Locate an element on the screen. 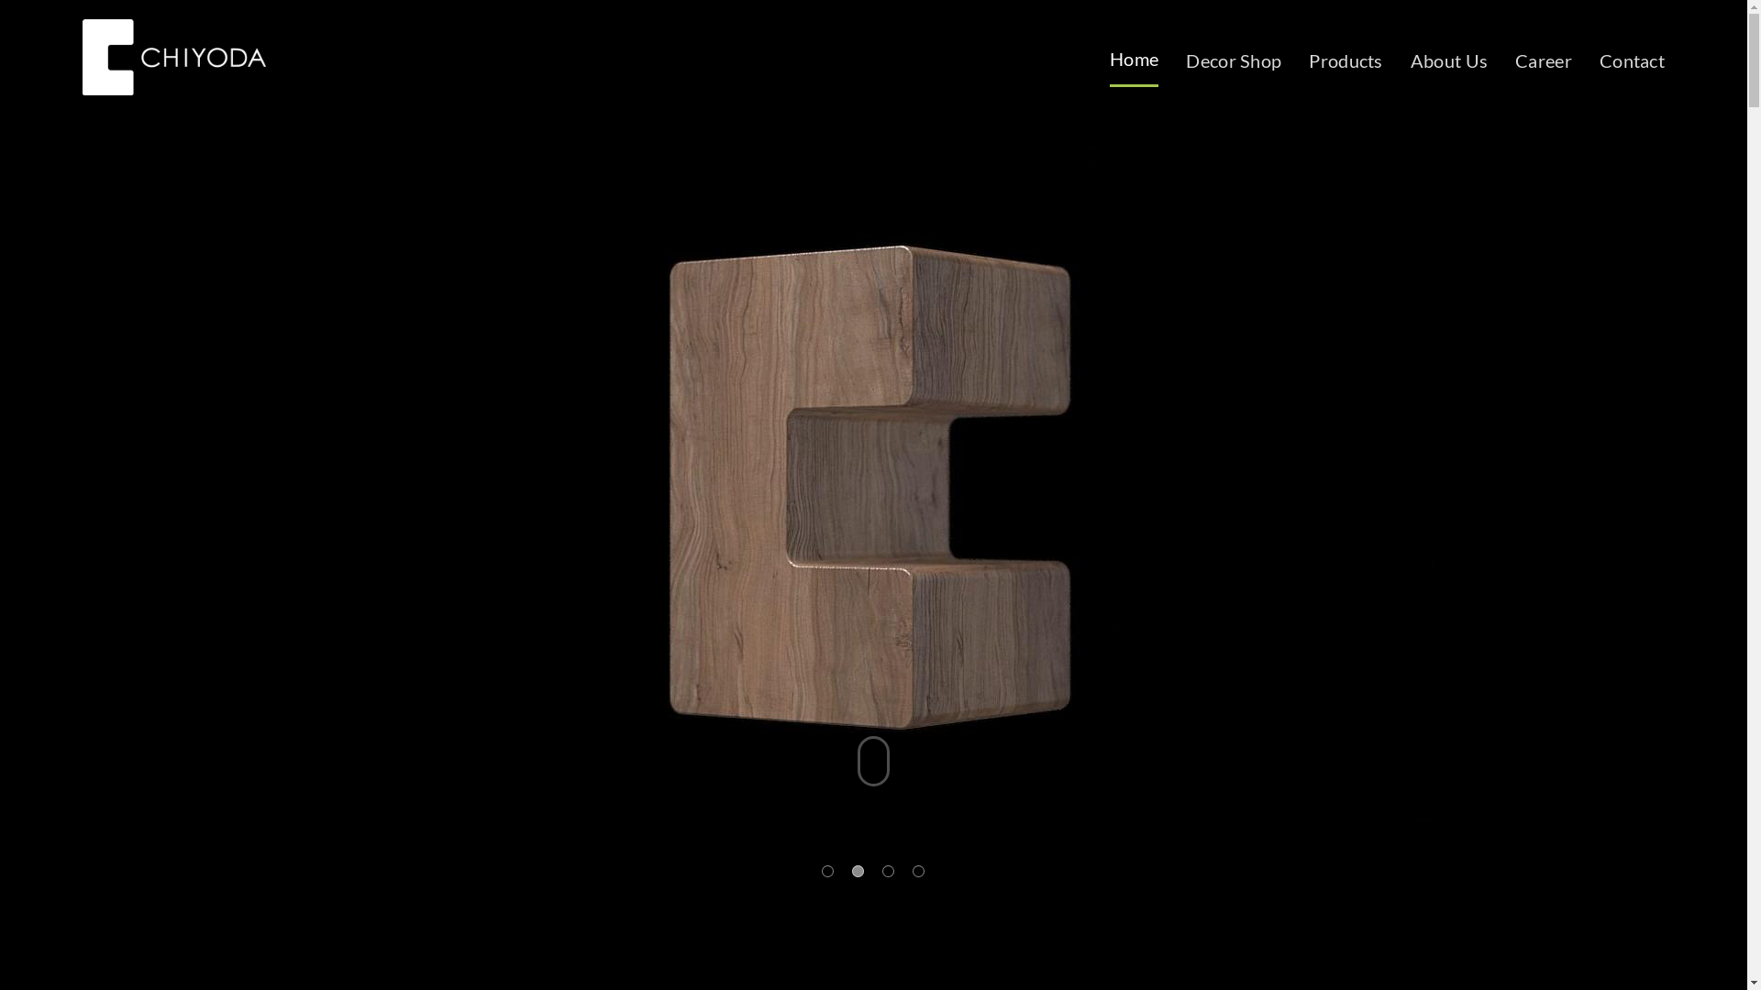  Products is located at coordinates (1346, 65).